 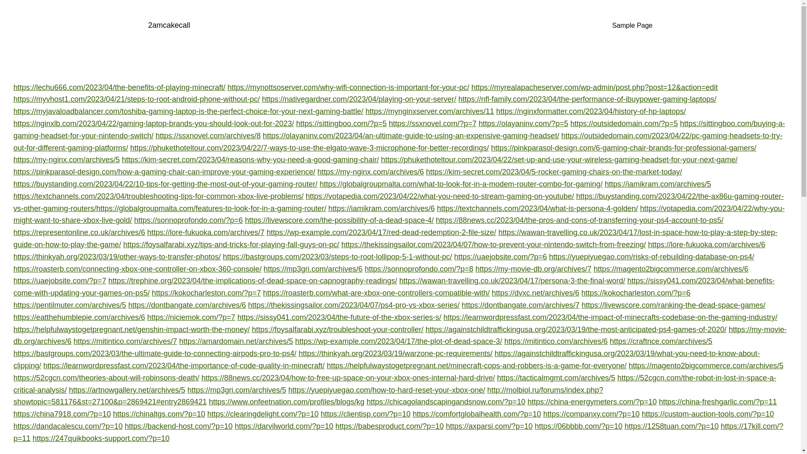 I want to click on https://uaejobsite.com/?p=6, so click(x=501, y=257).